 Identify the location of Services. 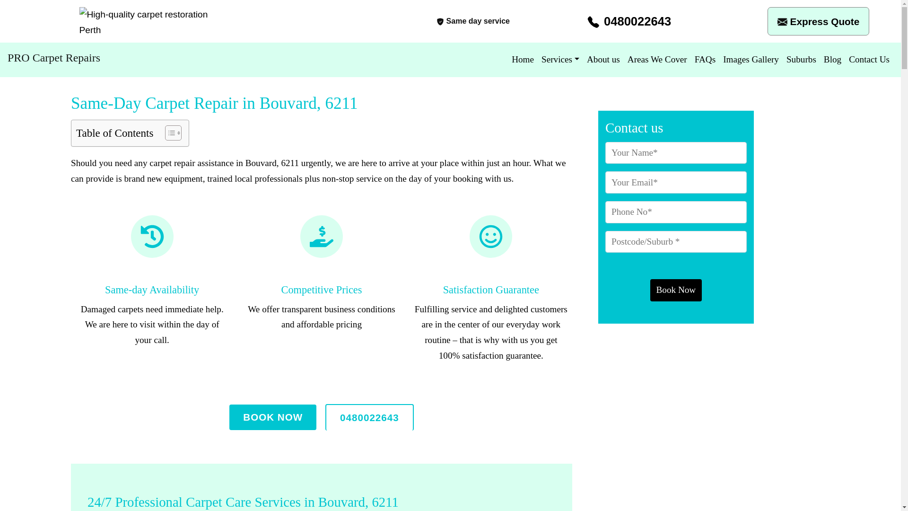
(560, 60).